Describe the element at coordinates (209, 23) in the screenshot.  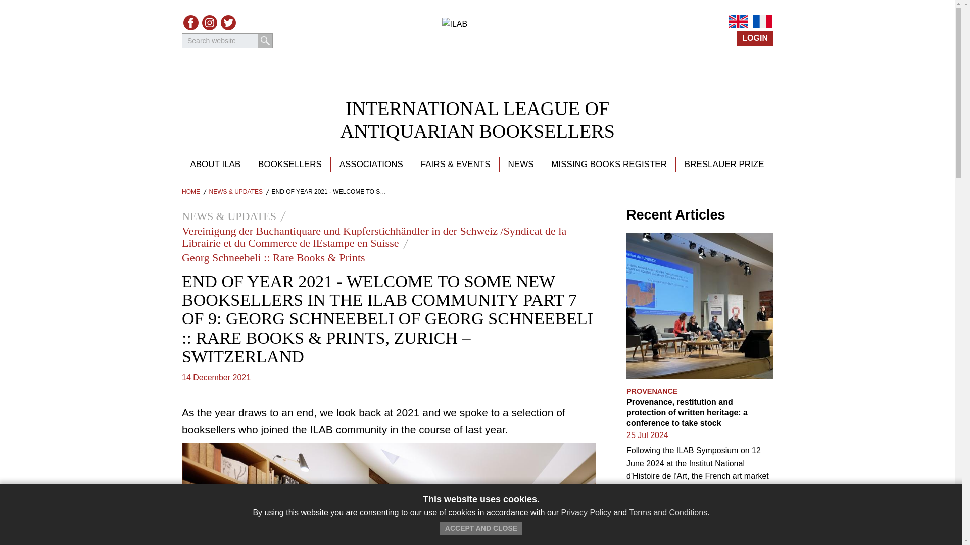
I see `See our Instagram feed` at that location.